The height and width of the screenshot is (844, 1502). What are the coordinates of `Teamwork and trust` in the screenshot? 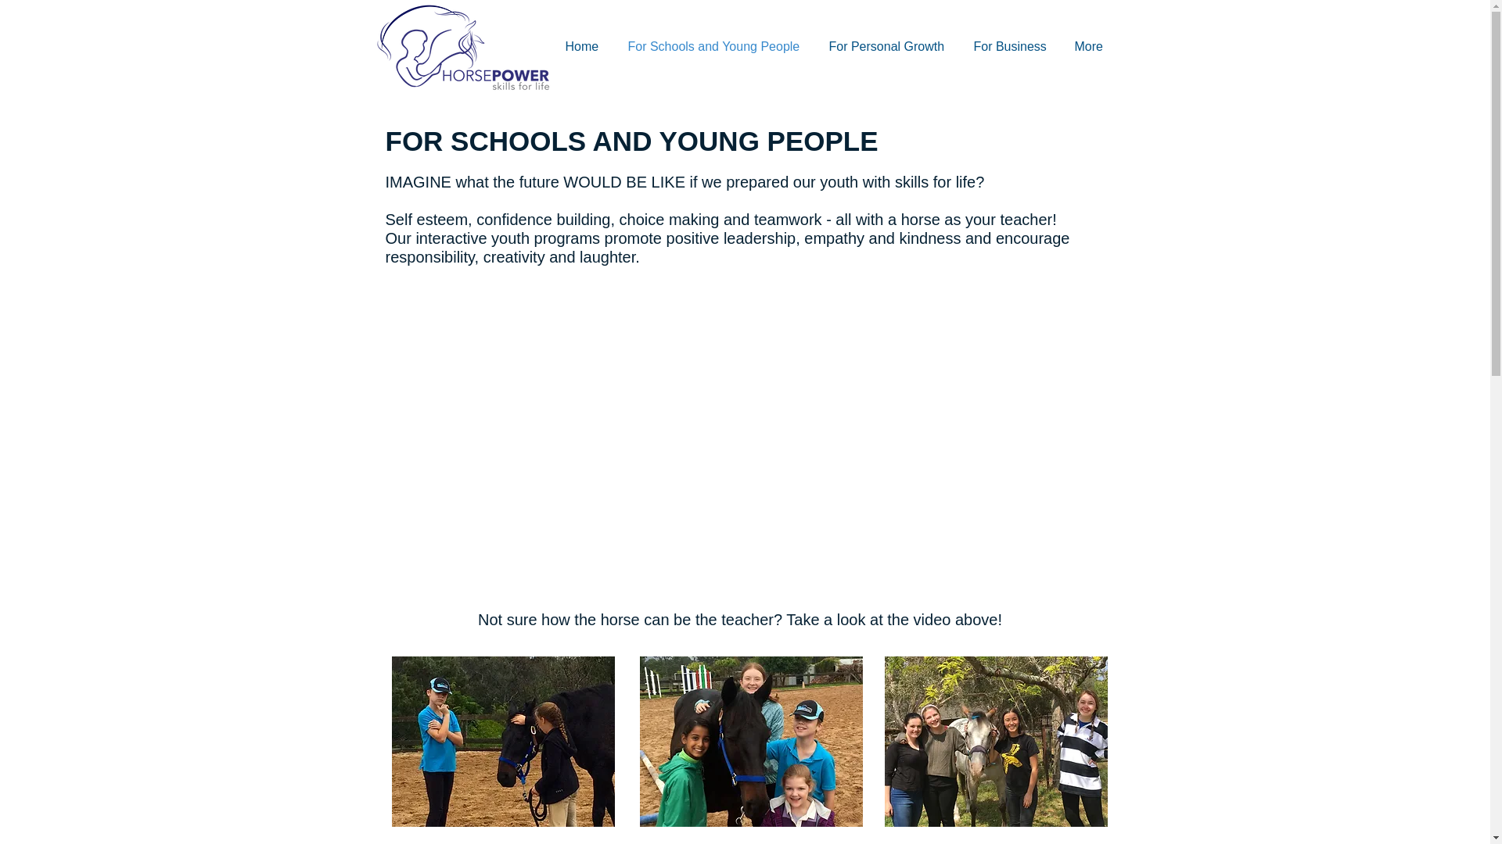 It's located at (751, 742).